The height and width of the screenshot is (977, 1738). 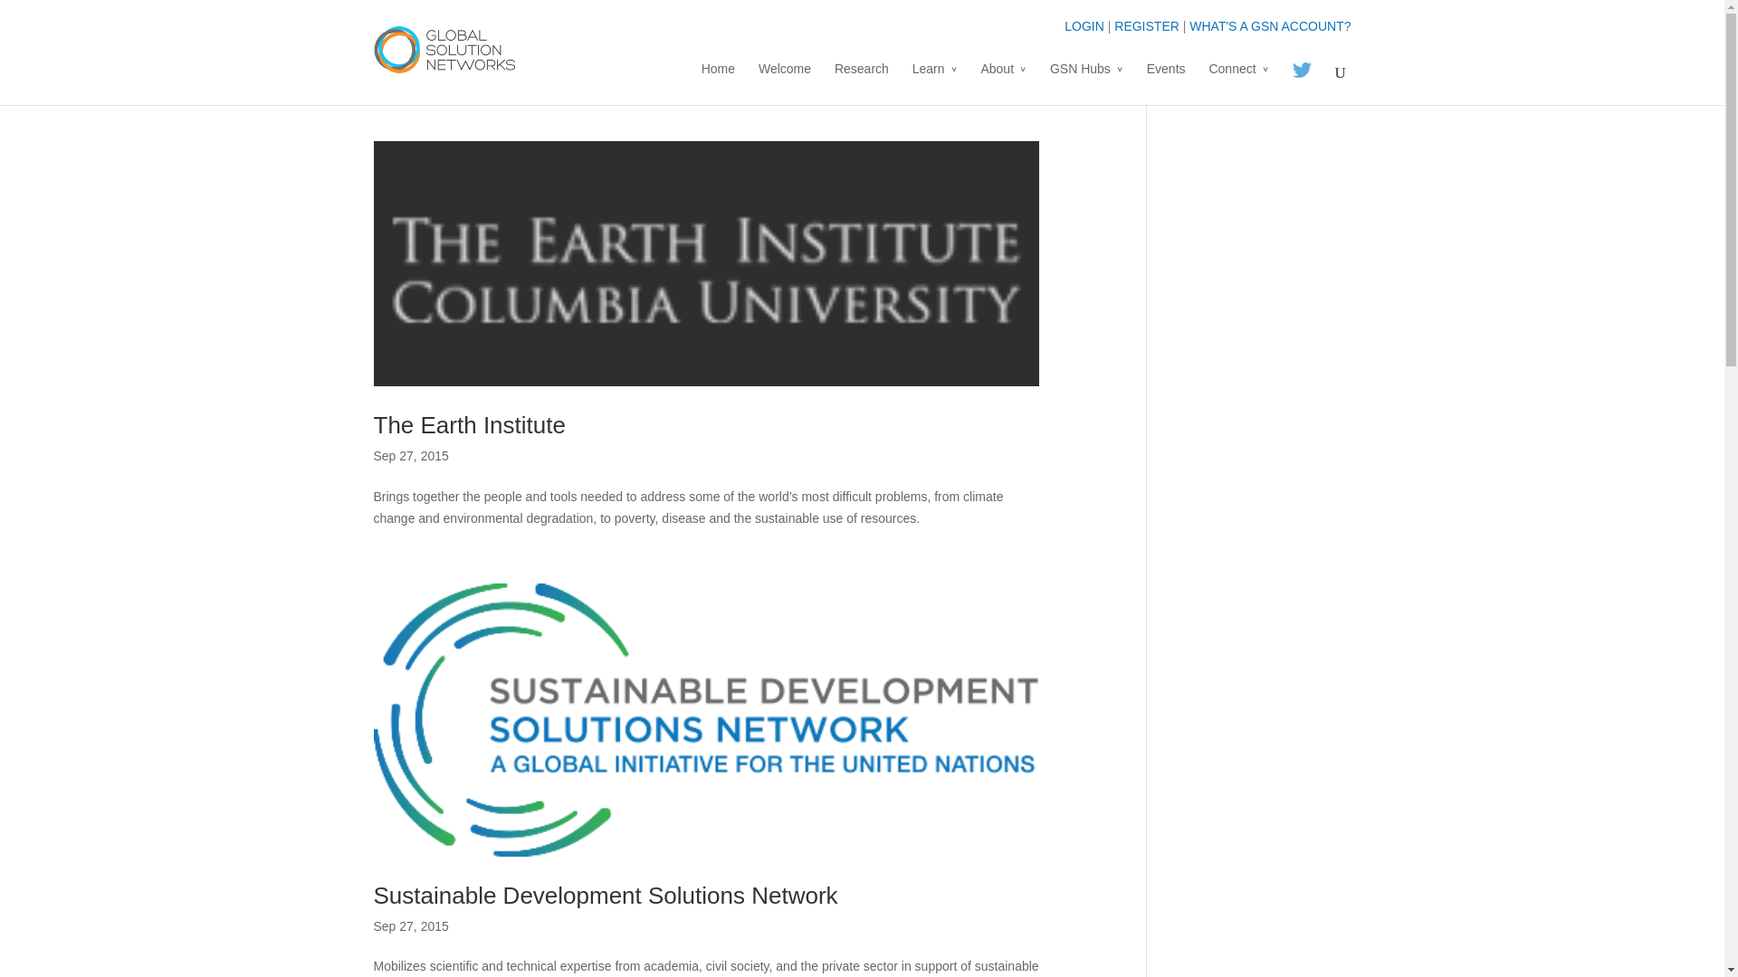 What do you see at coordinates (784, 83) in the screenshot?
I see `Welcome` at bounding box center [784, 83].